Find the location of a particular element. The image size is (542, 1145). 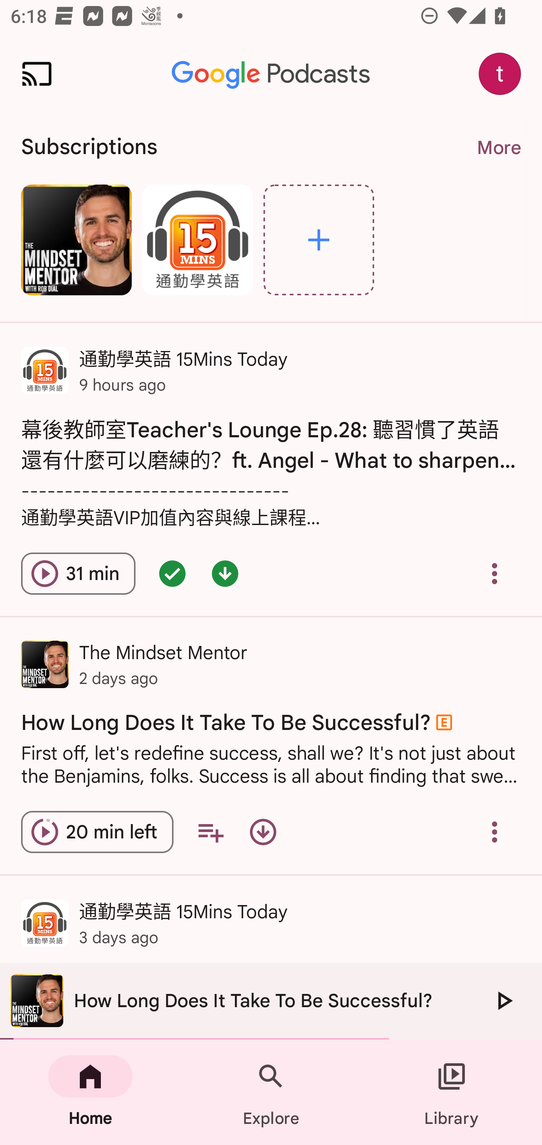

Cast. Disconnected is located at coordinates (37, 74).